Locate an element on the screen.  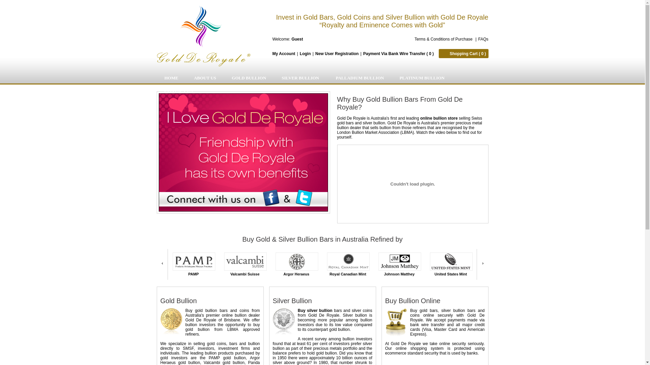
 PALLADIUM BULLION is located at coordinates (359, 78).